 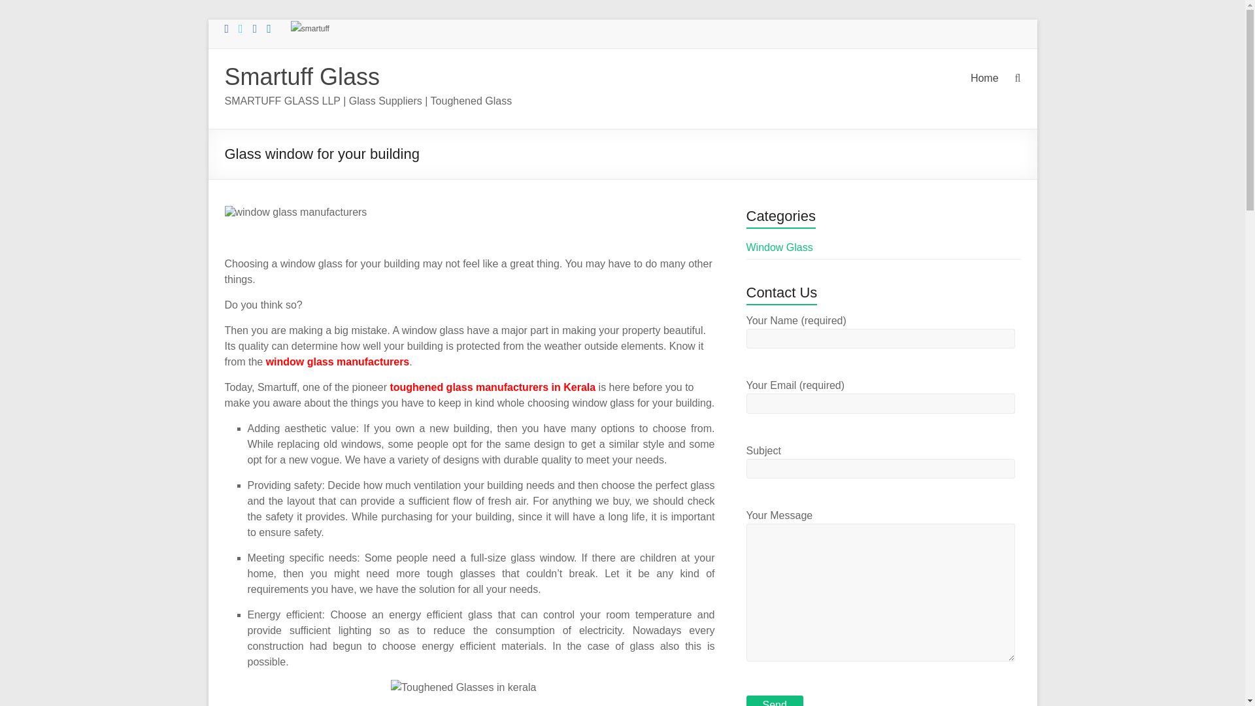 I want to click on Glass window for your building, so click(x=295, y=212).